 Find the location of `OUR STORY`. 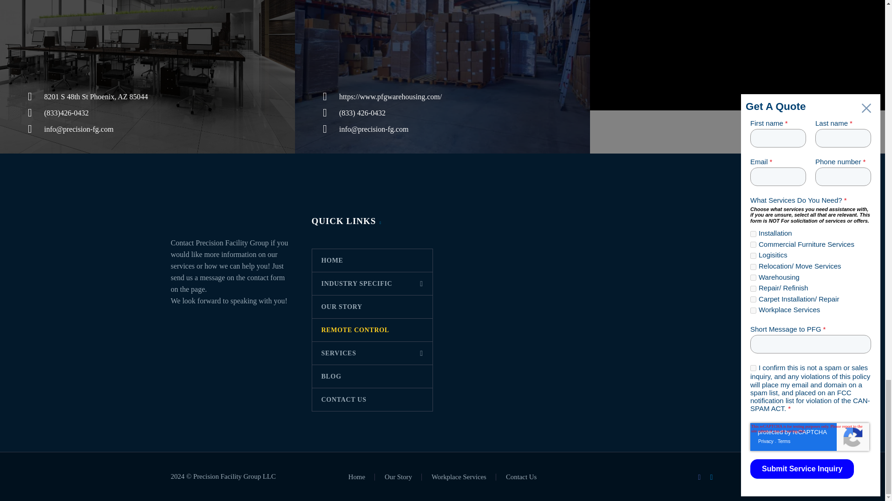

OUR STORY is located at coordinates (373, 307).